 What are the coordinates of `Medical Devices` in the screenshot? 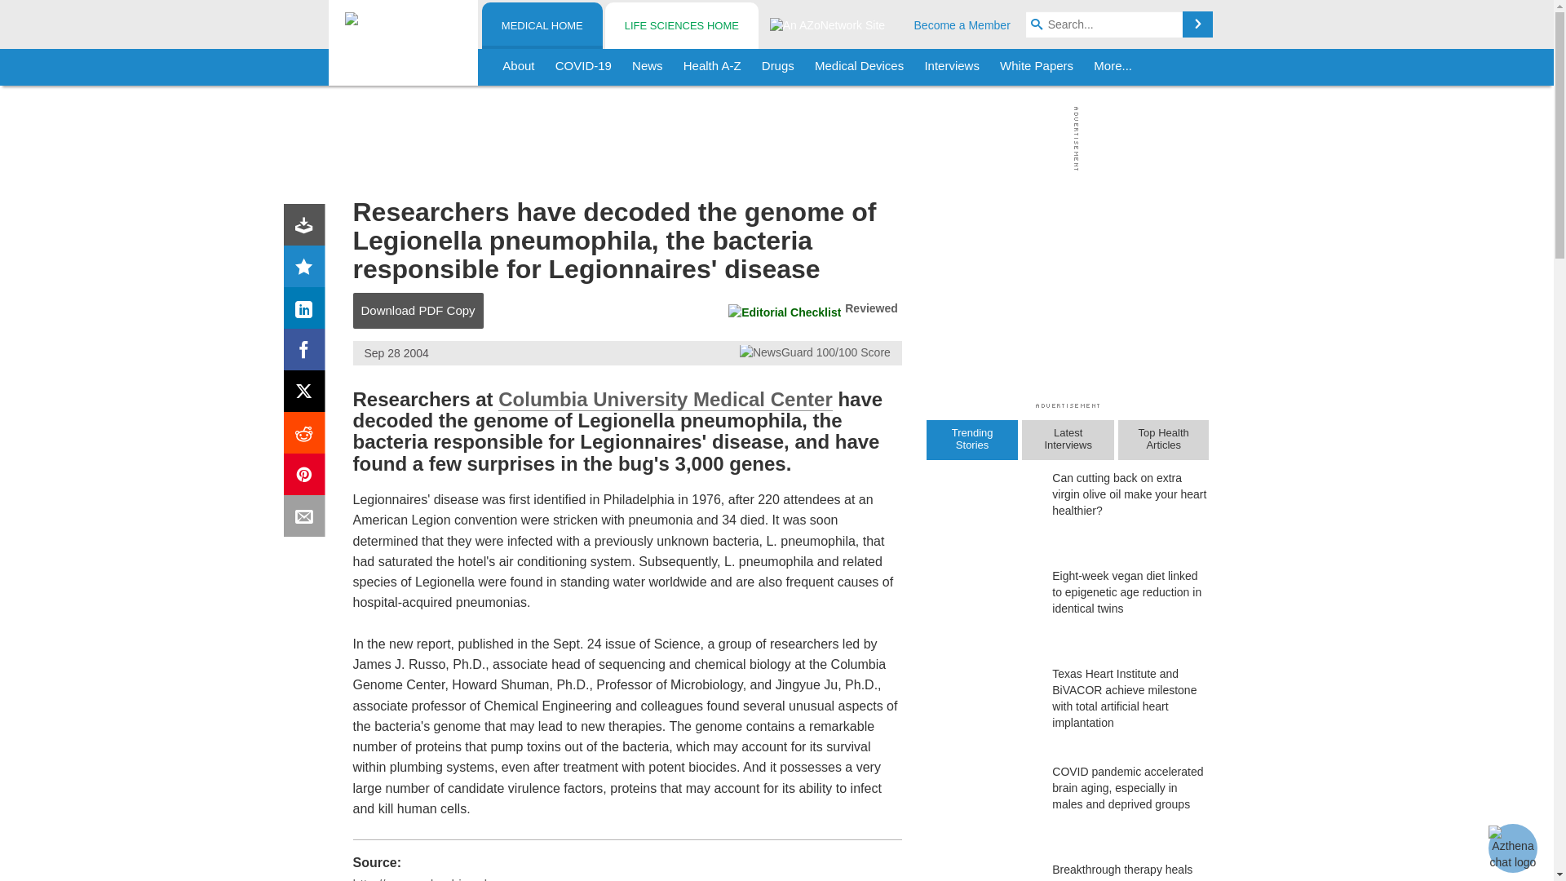 It's located at (858, 67).